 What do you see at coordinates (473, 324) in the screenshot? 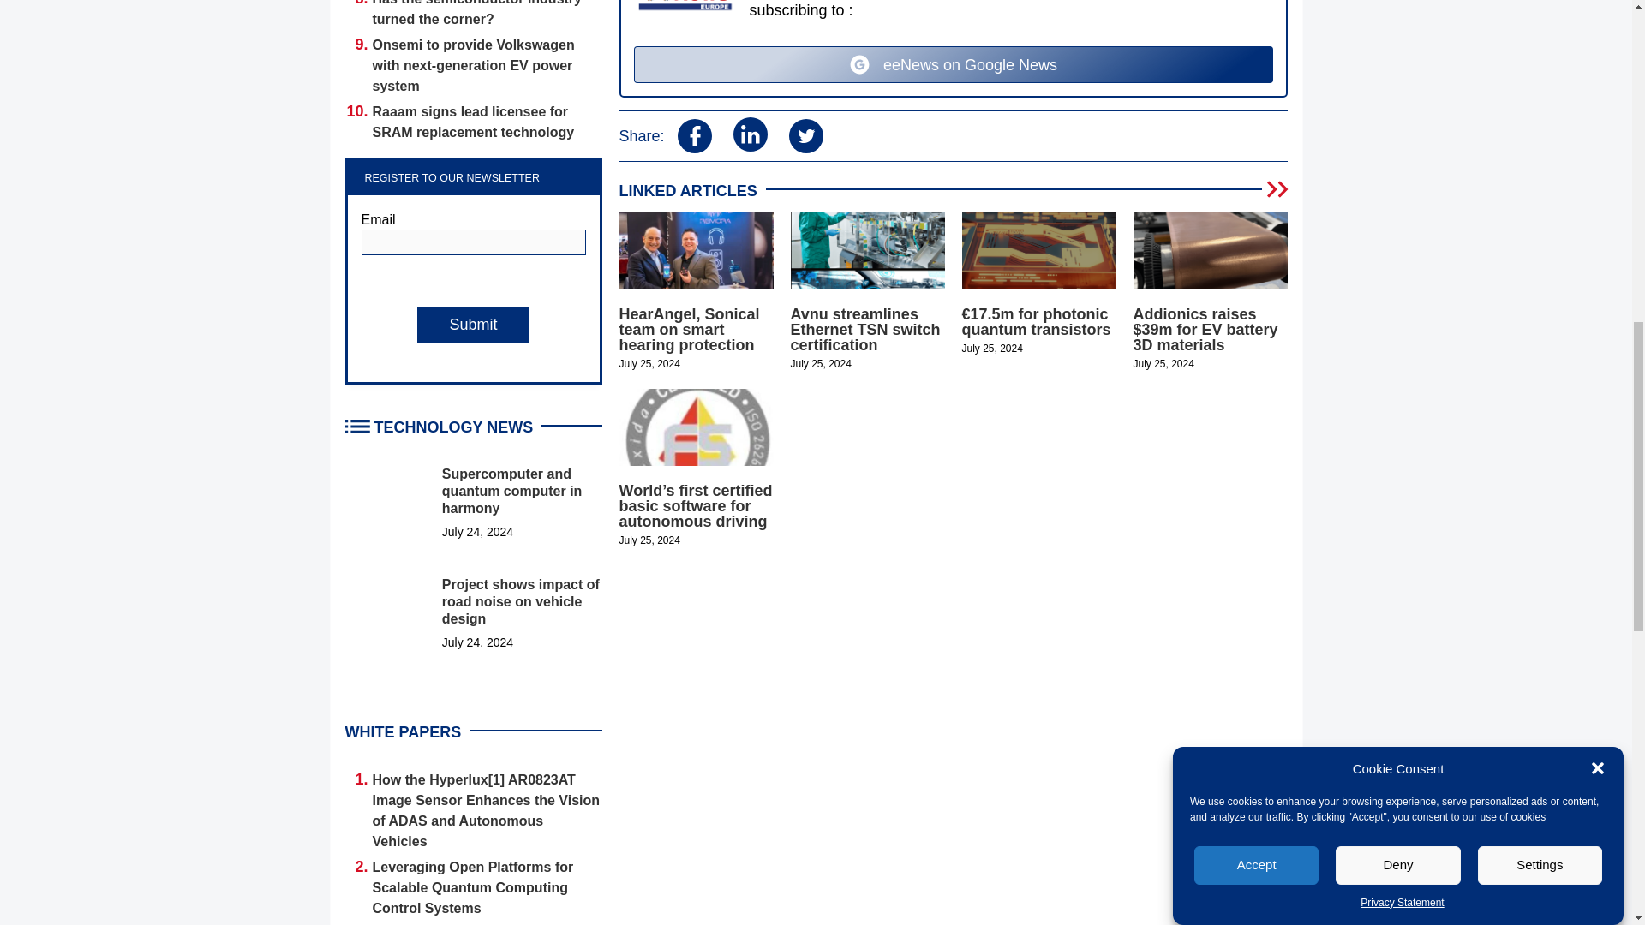
I see `Submit` at bounding box center [473, 324].